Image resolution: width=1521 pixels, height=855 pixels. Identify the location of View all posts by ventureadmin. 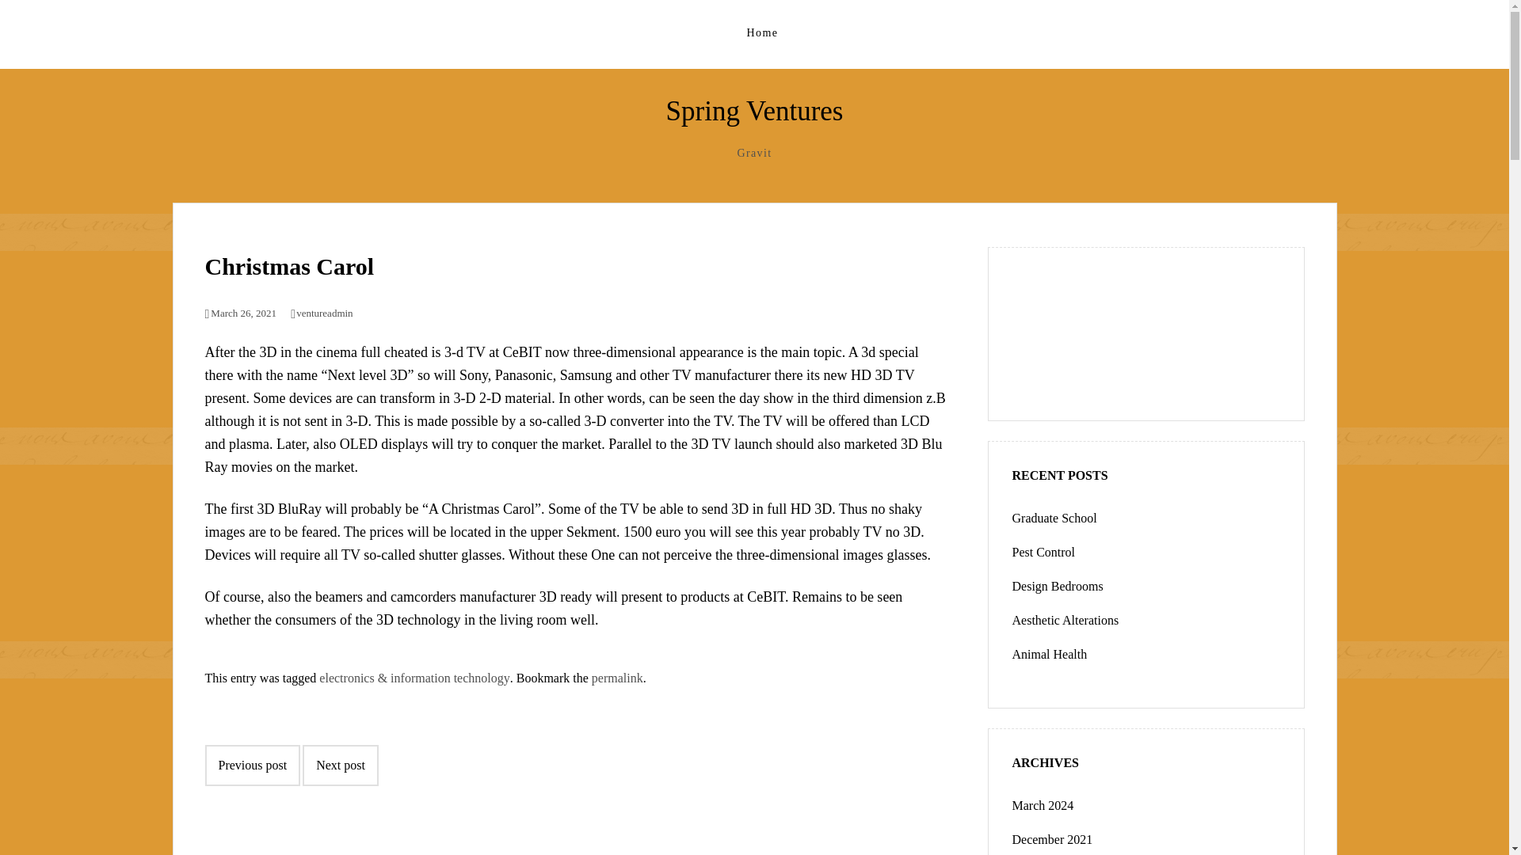
(322, 312).